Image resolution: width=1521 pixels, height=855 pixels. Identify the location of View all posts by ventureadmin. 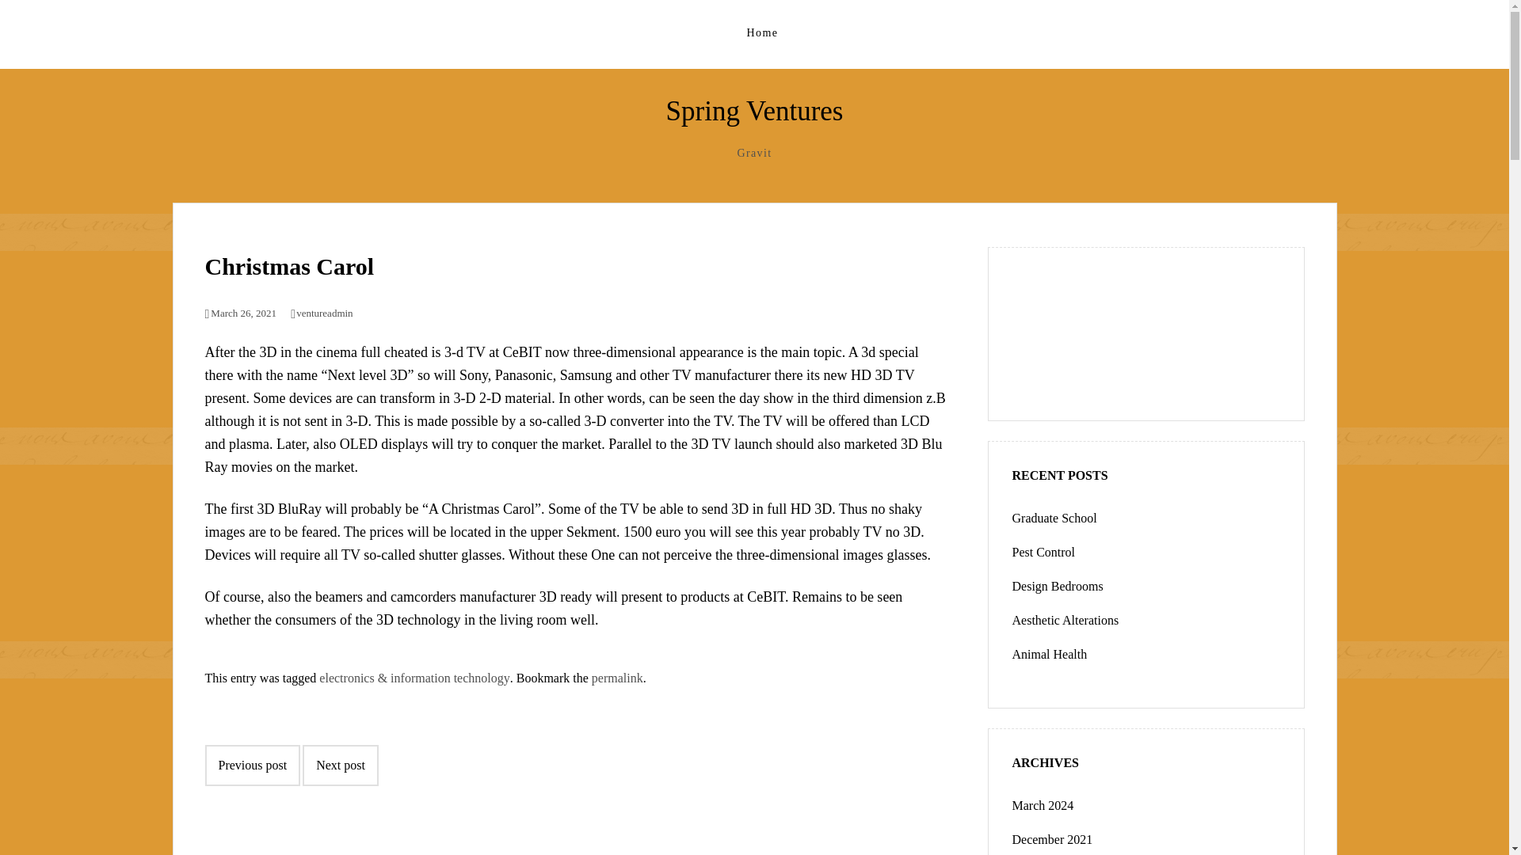
(322, 312).